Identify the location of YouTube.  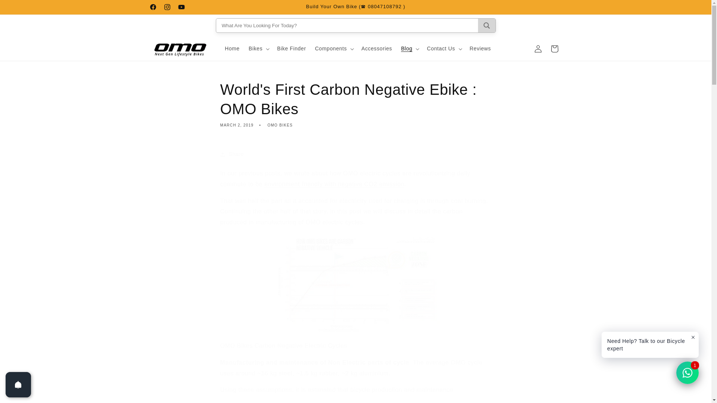
(181, 7).